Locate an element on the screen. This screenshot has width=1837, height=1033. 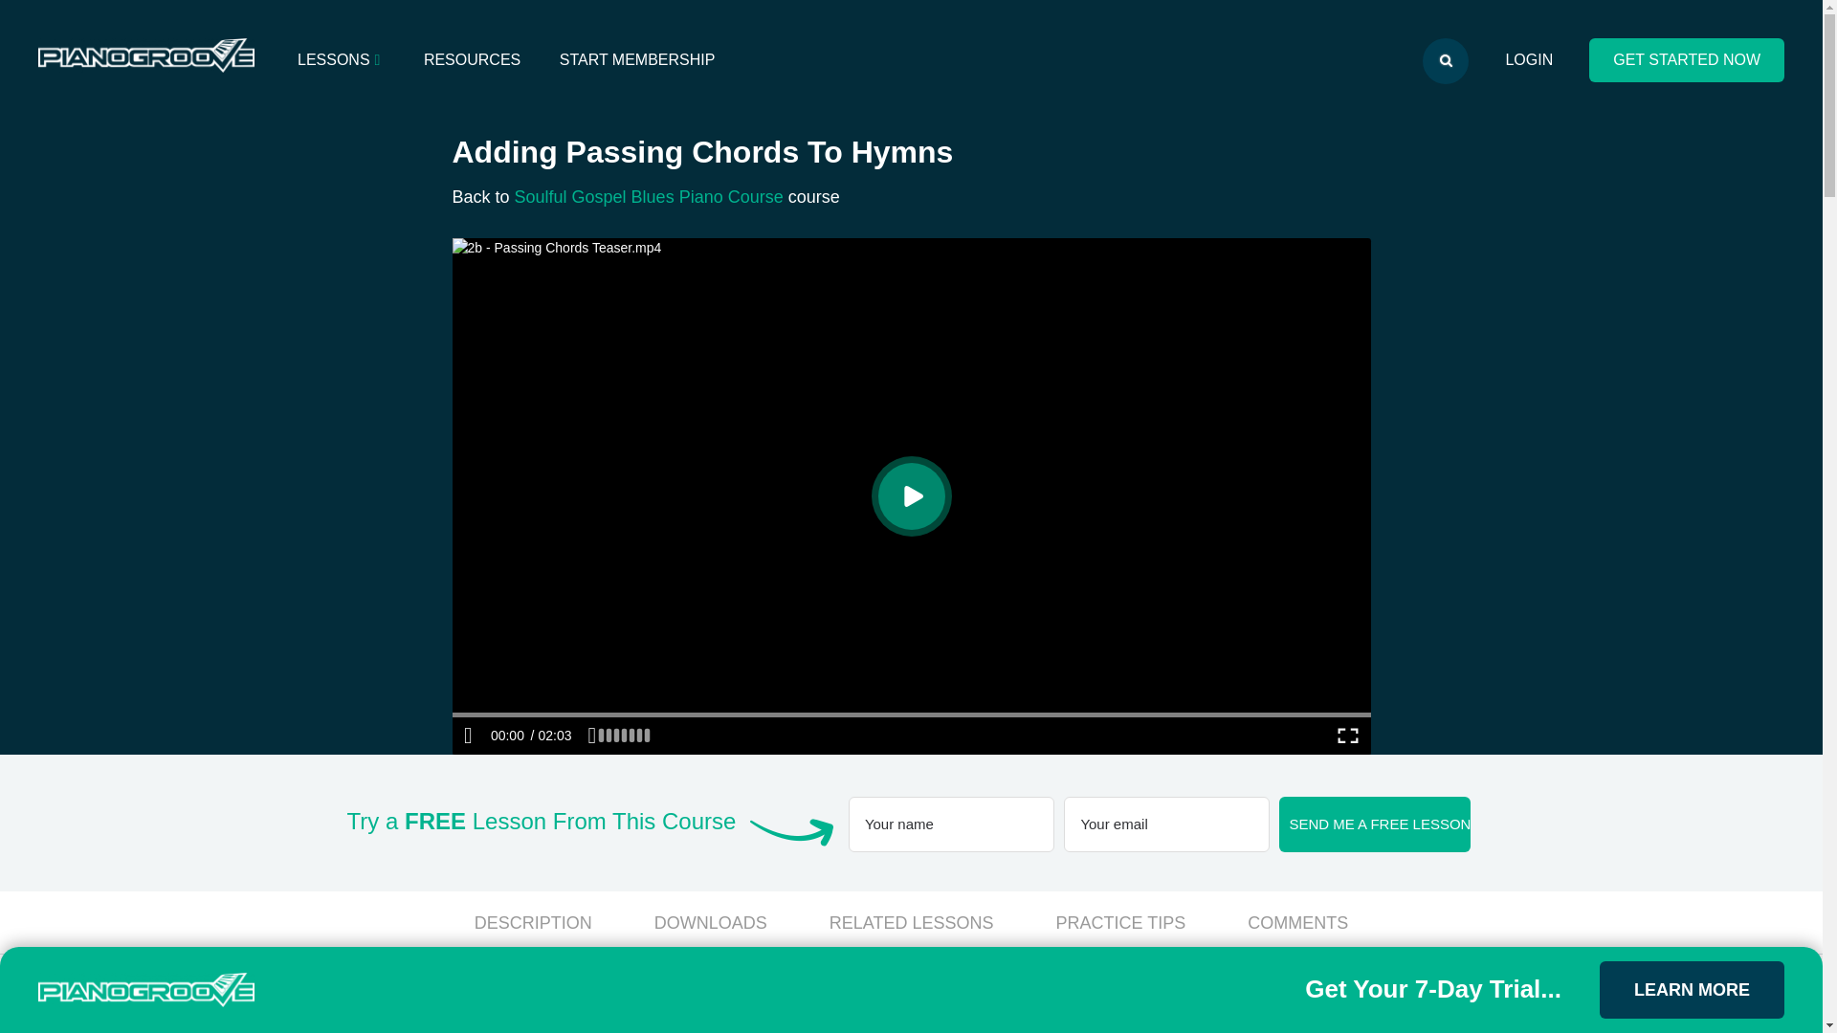
Soulful Gospel Blues Piano Course is located at coordinates (649, 197).